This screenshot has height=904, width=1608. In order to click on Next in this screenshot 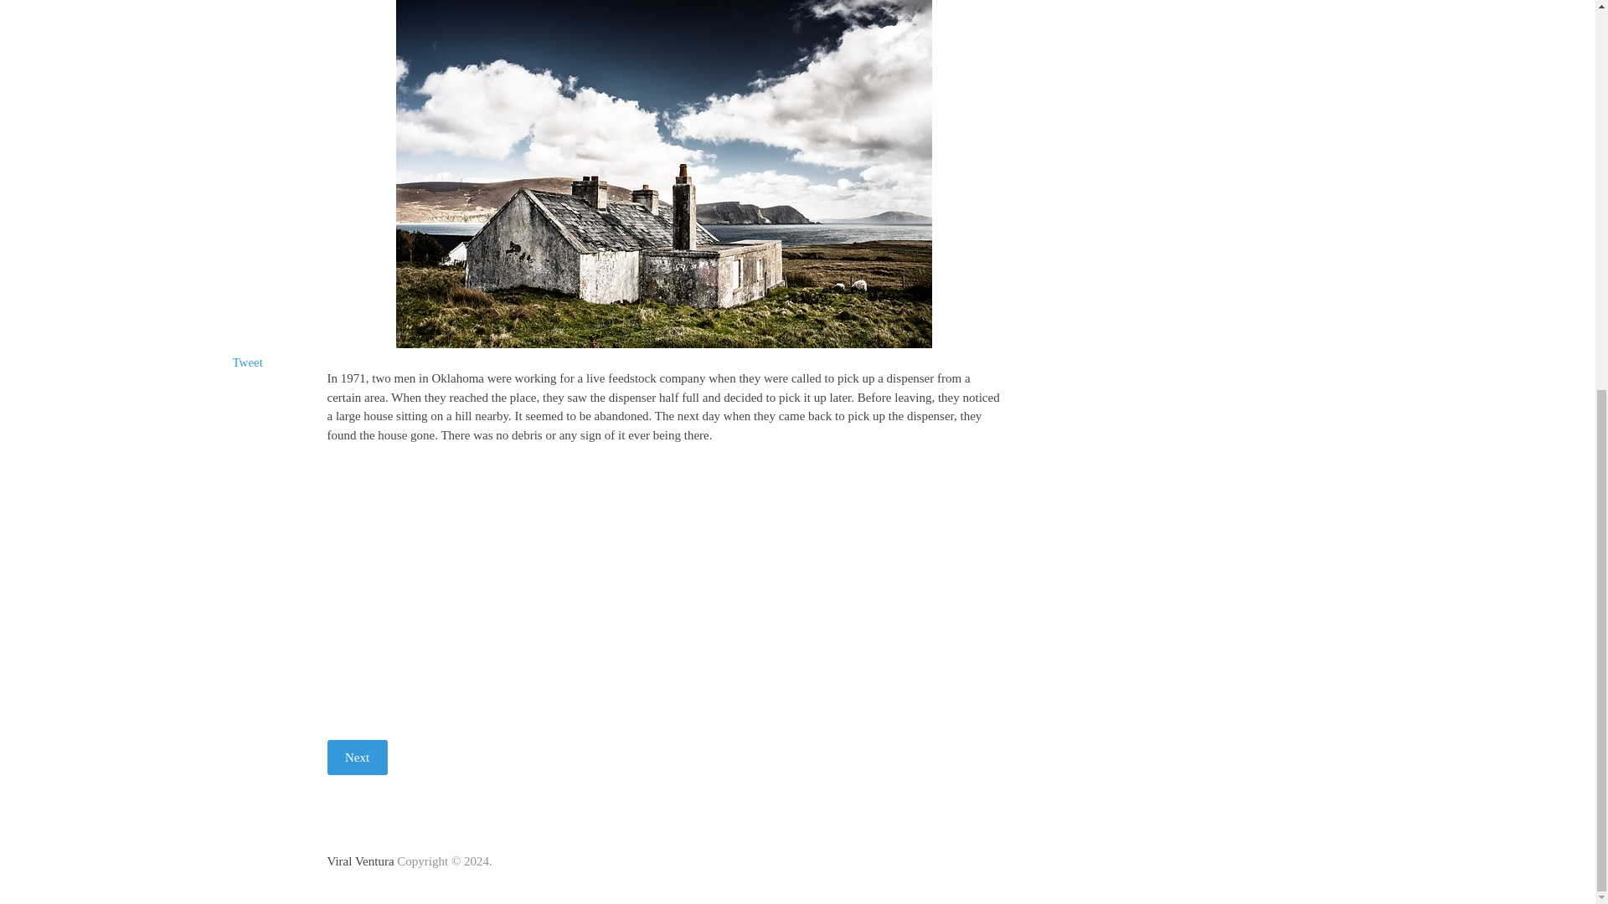, I will do `click(357, 758)`.